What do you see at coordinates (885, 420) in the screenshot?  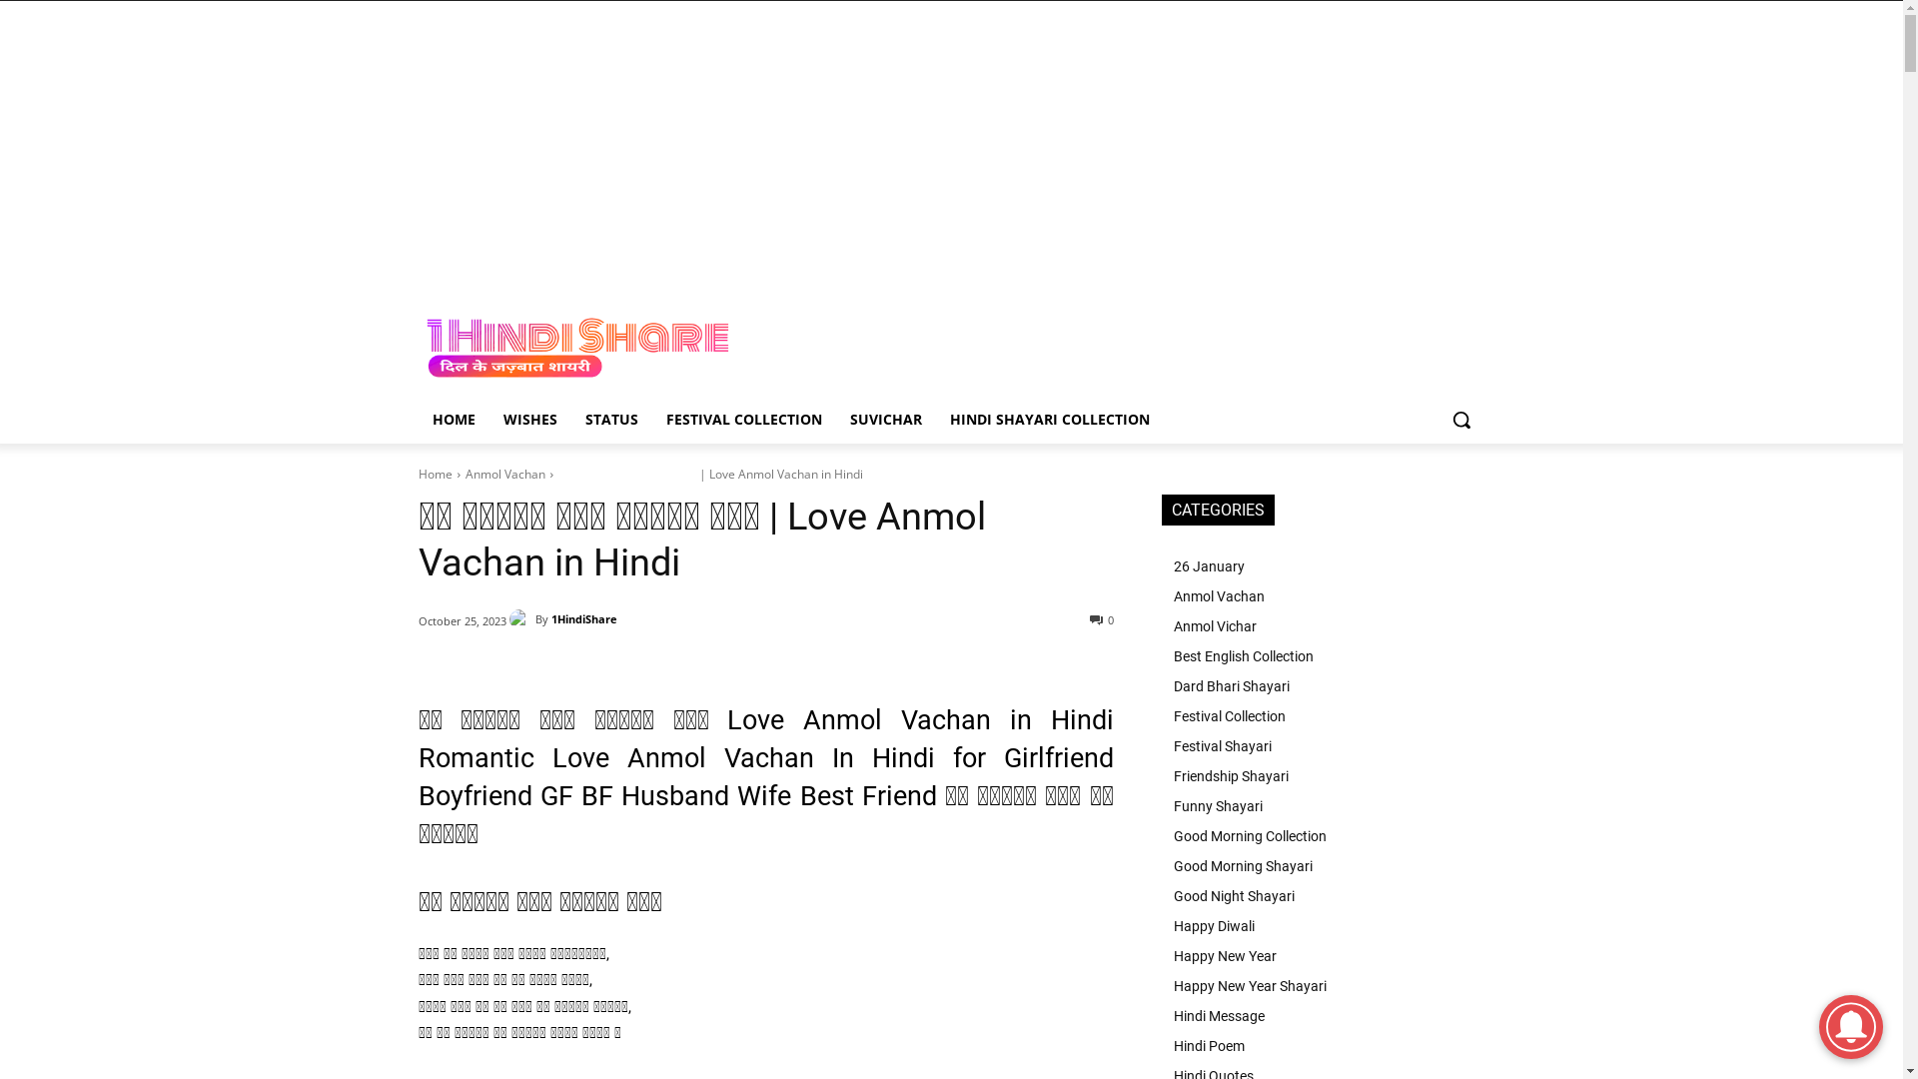 I see `SUVICHAR` at bounding box center [885, 420].